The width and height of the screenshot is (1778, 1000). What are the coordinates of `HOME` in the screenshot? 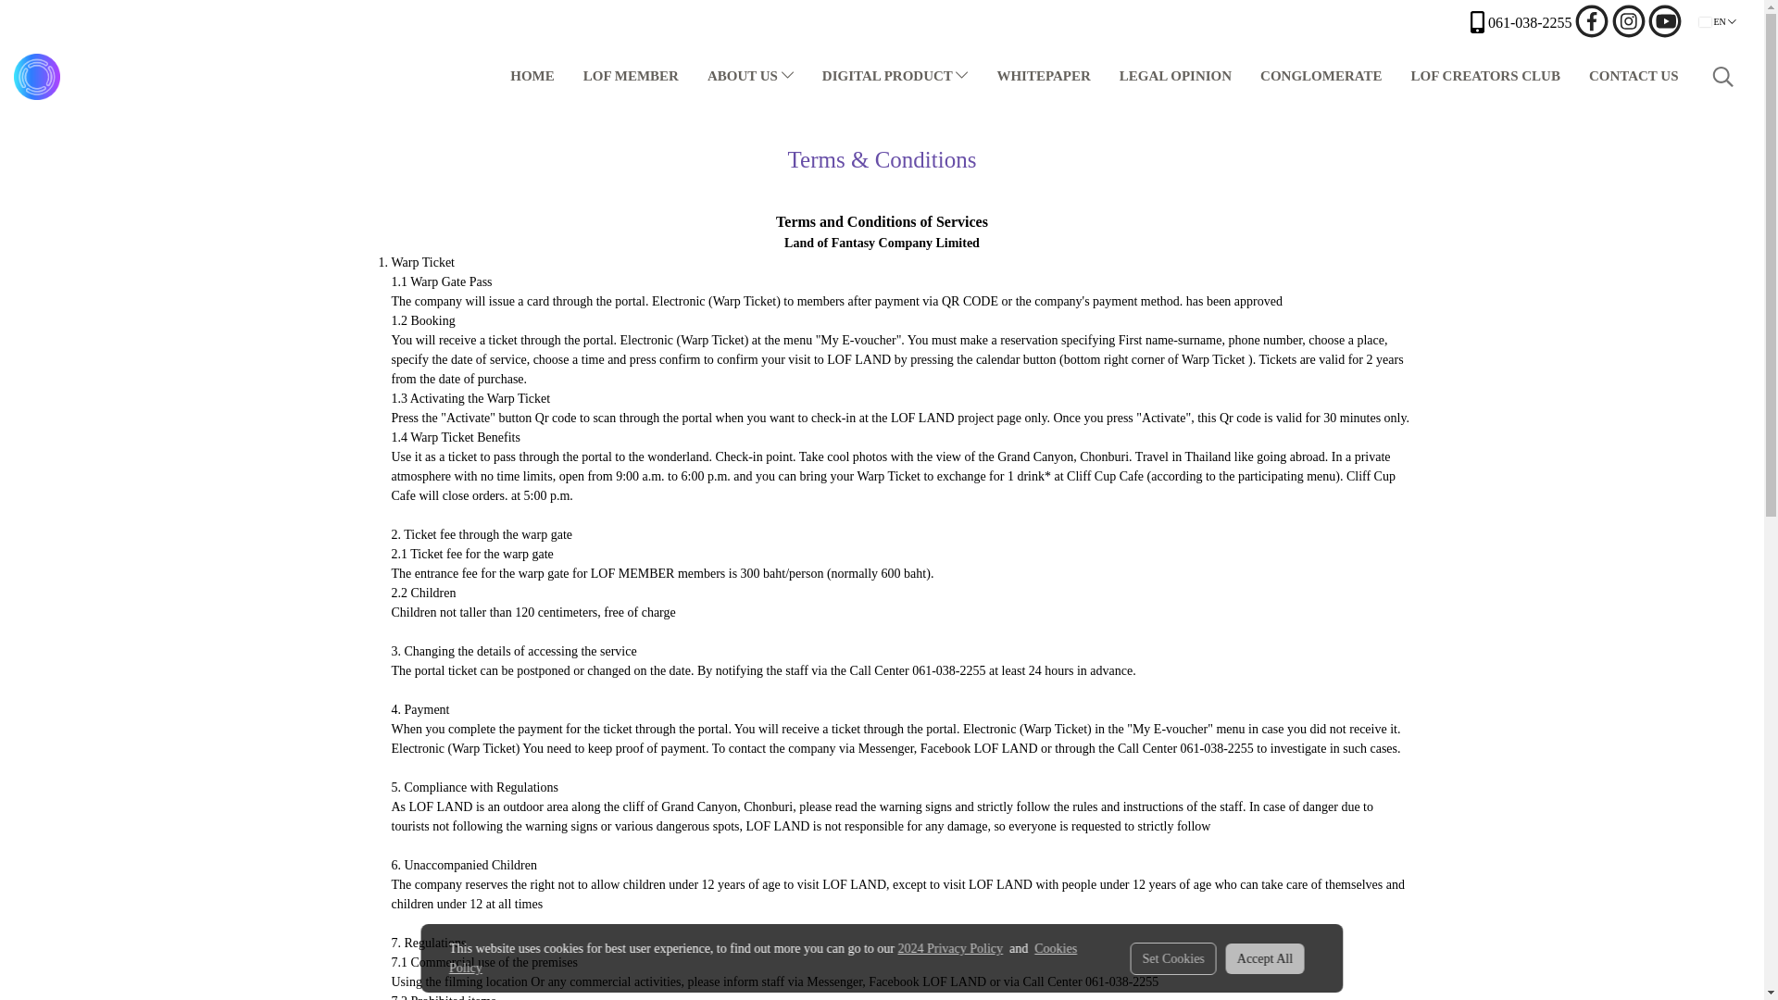 It's located at (532, 76).